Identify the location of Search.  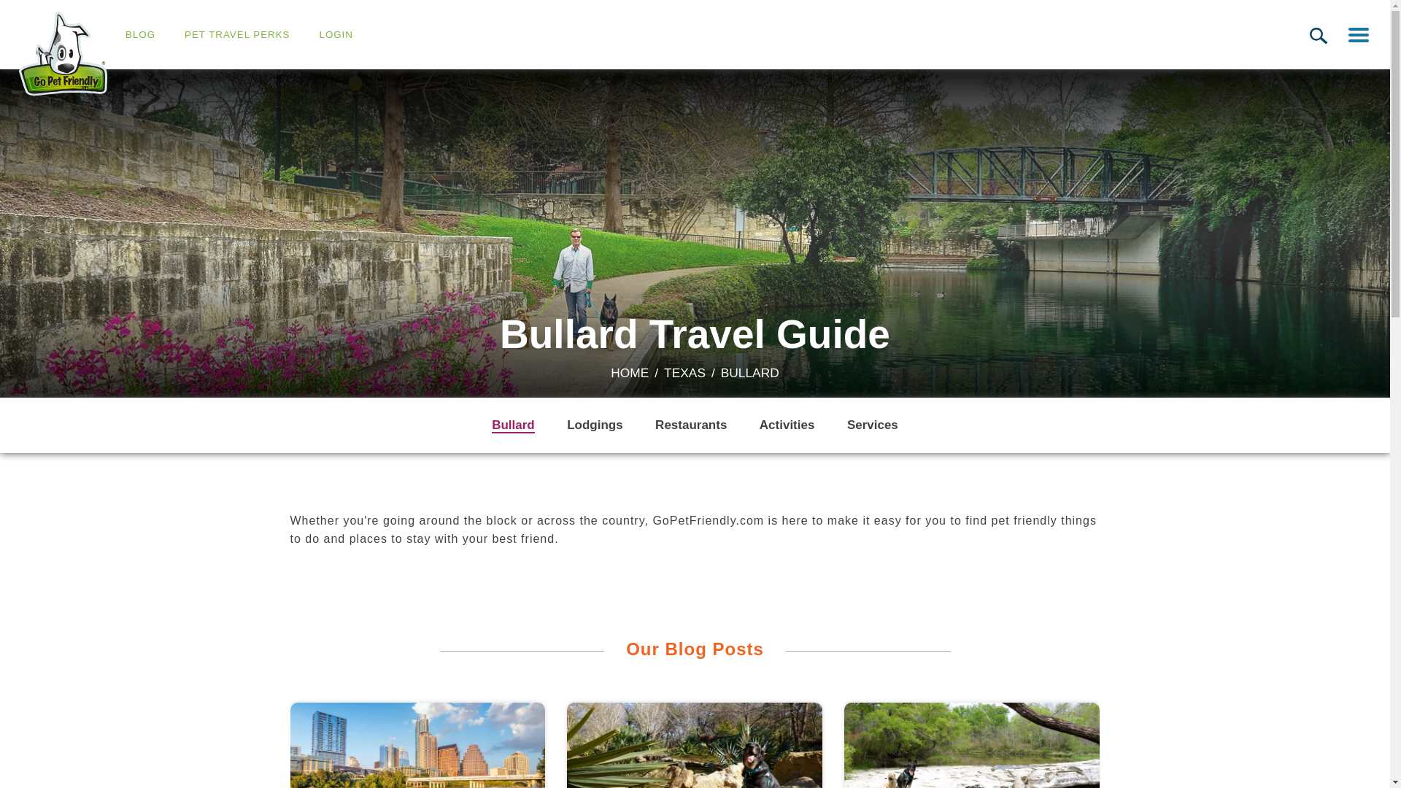
(1318, 35).